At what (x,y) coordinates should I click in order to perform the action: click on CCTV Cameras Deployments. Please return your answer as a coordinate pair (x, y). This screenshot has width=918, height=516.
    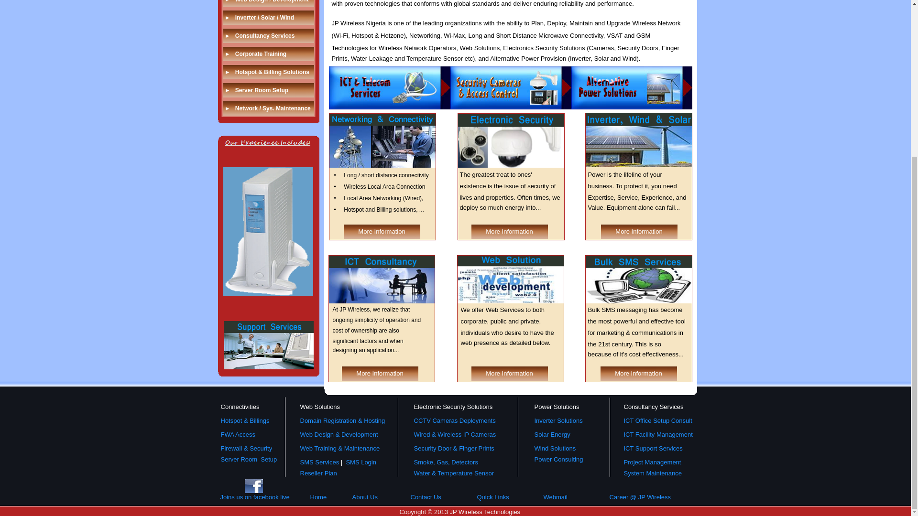
    Looking at the image, I should click on (454, 420).